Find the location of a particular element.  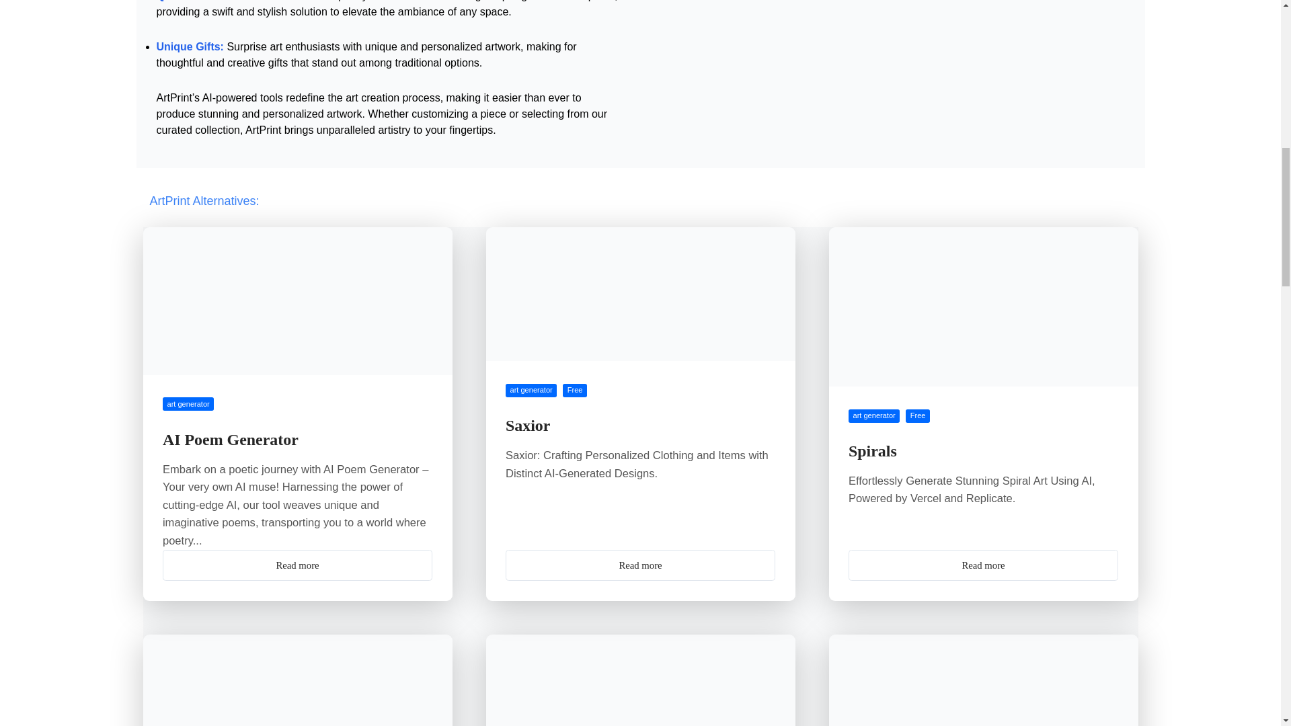

Spirals is located at coordinates (873, 450).